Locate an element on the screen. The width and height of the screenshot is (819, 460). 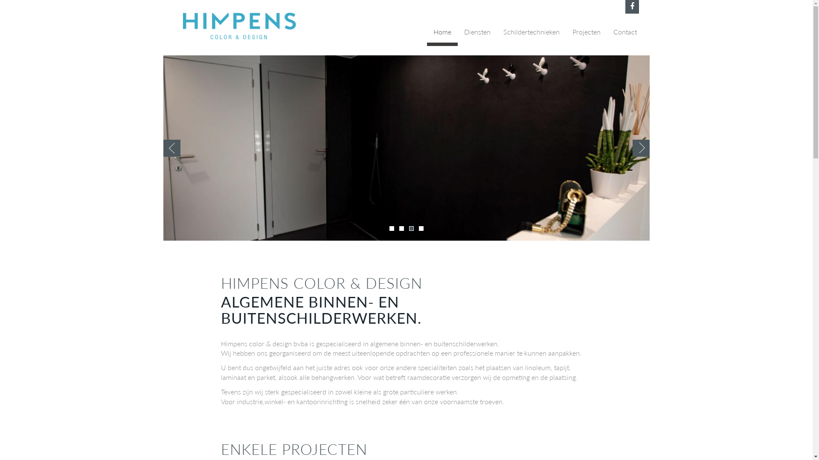
1 is located at coordinates (392, 228).